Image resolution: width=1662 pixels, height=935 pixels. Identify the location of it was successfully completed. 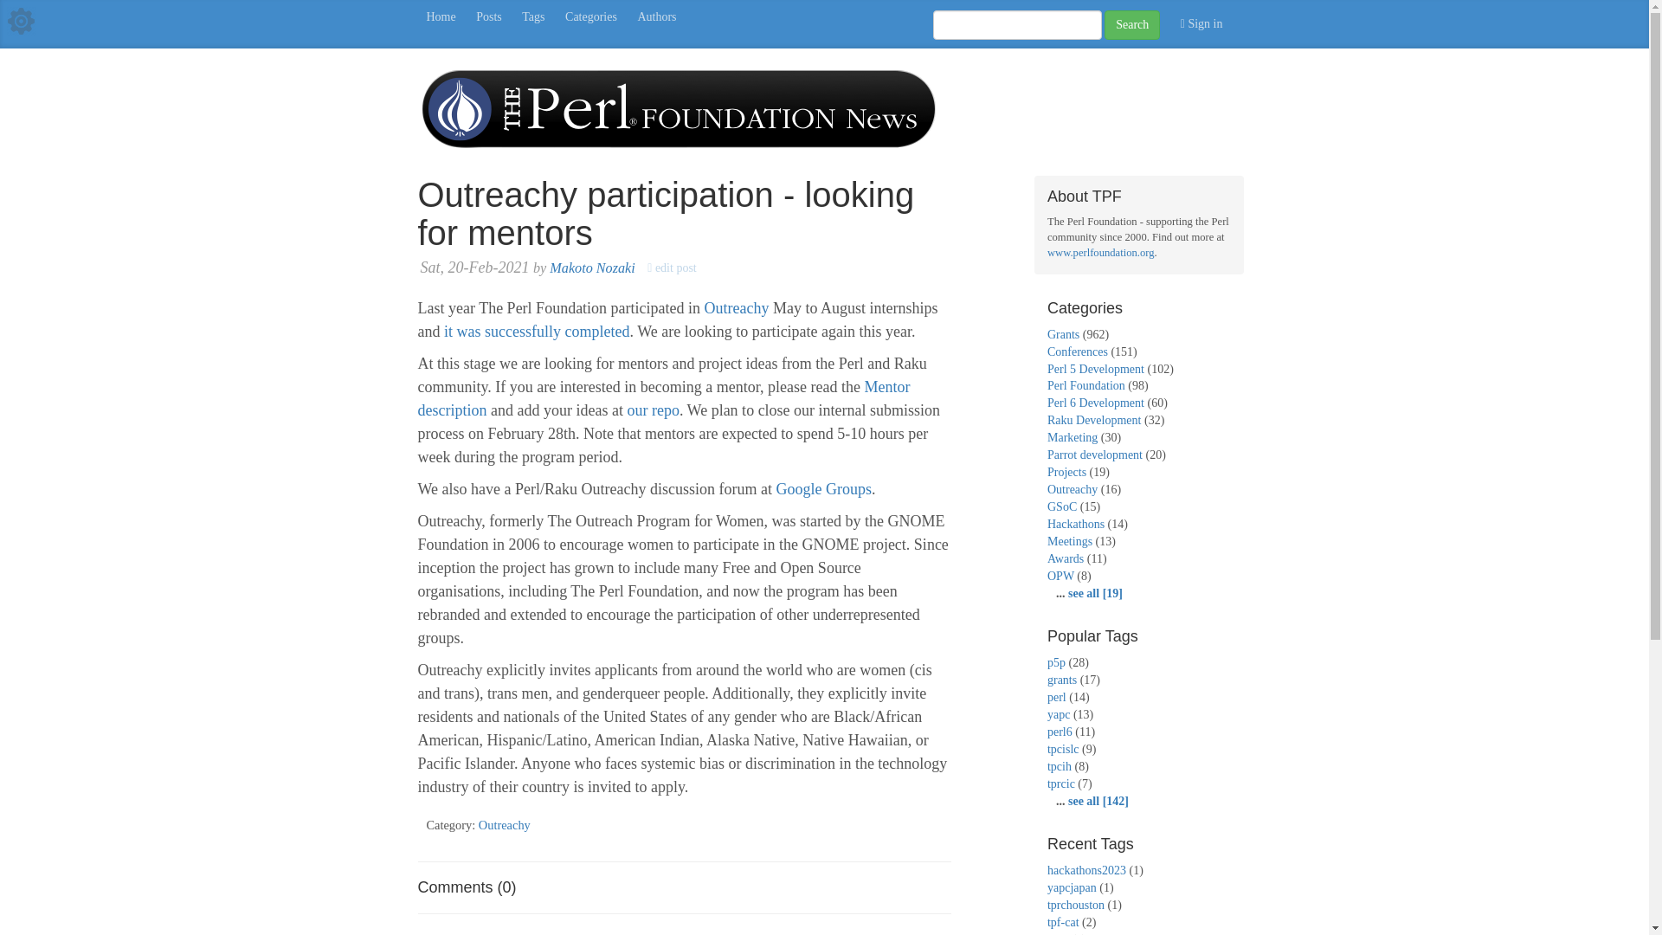
(537, 331).